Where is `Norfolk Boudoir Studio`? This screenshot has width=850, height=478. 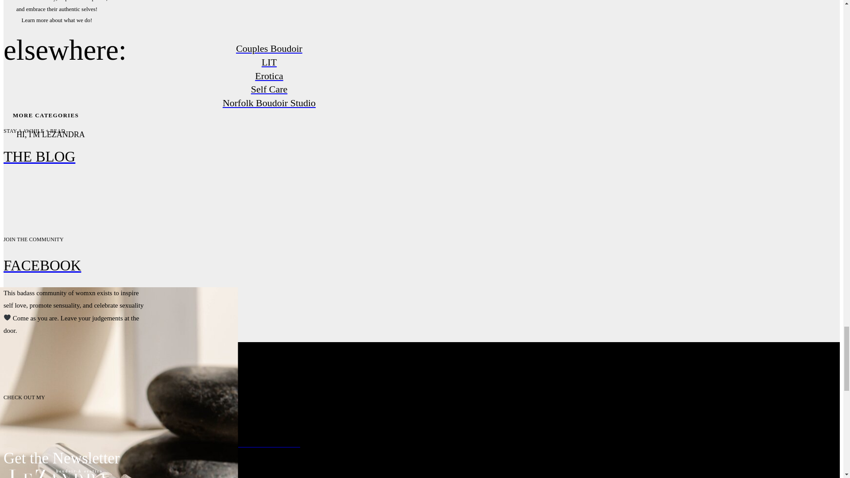 Norfolk Boudoir Studio is located at coordinates (269, 104).